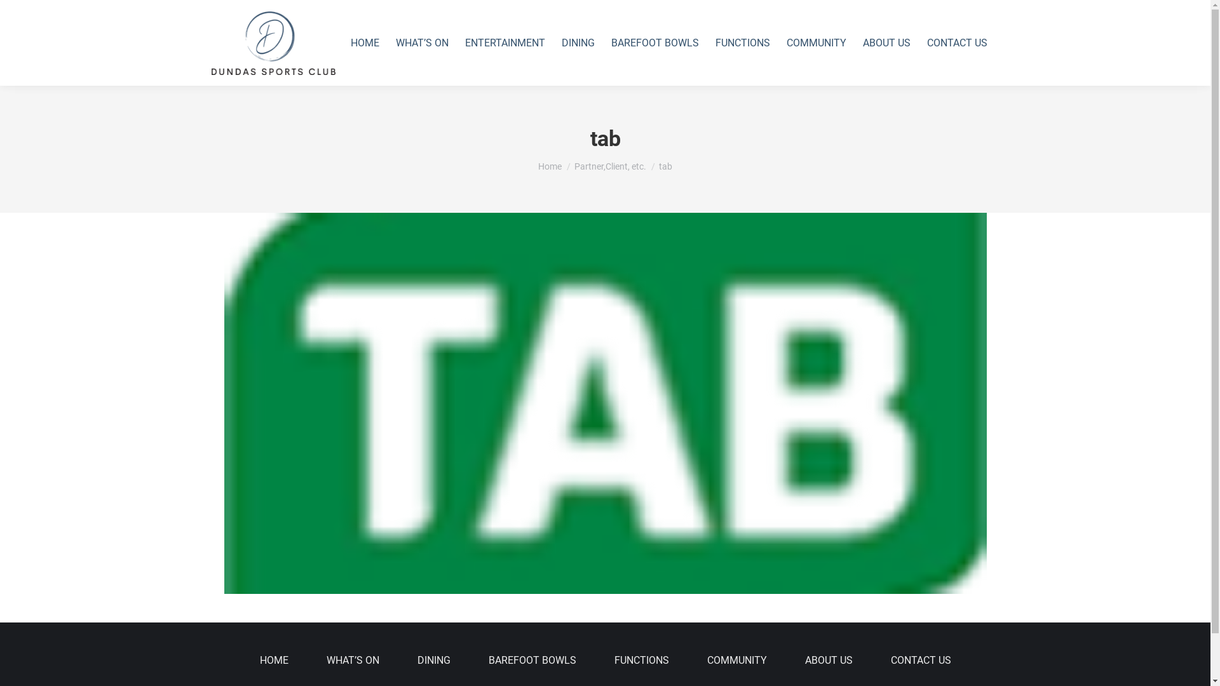 The image size is (1220, 686). I want to click on ABOUT US, so click(886, 43).